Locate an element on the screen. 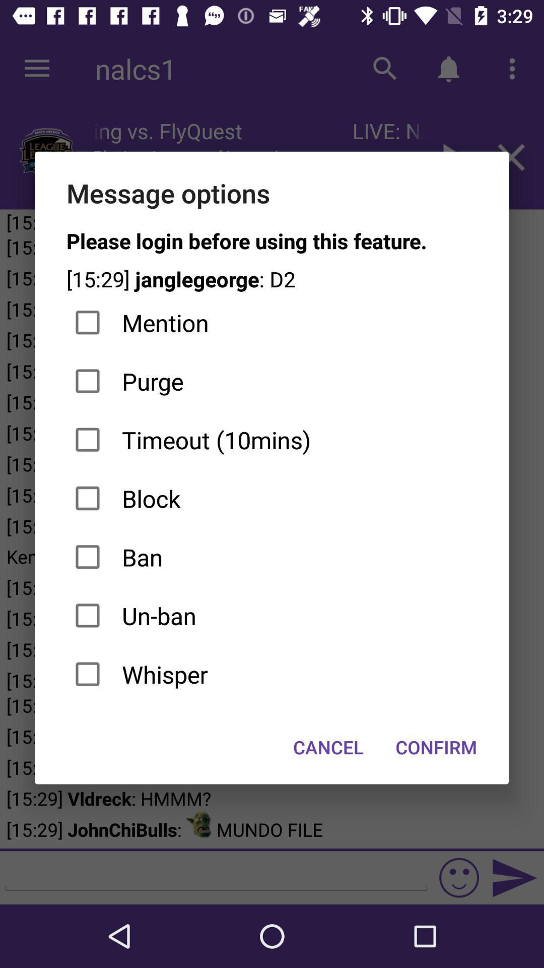 The width and height of the screenshot is (544, 968). select the item below timeout (10mins) item is located at coordinates (272, 498).